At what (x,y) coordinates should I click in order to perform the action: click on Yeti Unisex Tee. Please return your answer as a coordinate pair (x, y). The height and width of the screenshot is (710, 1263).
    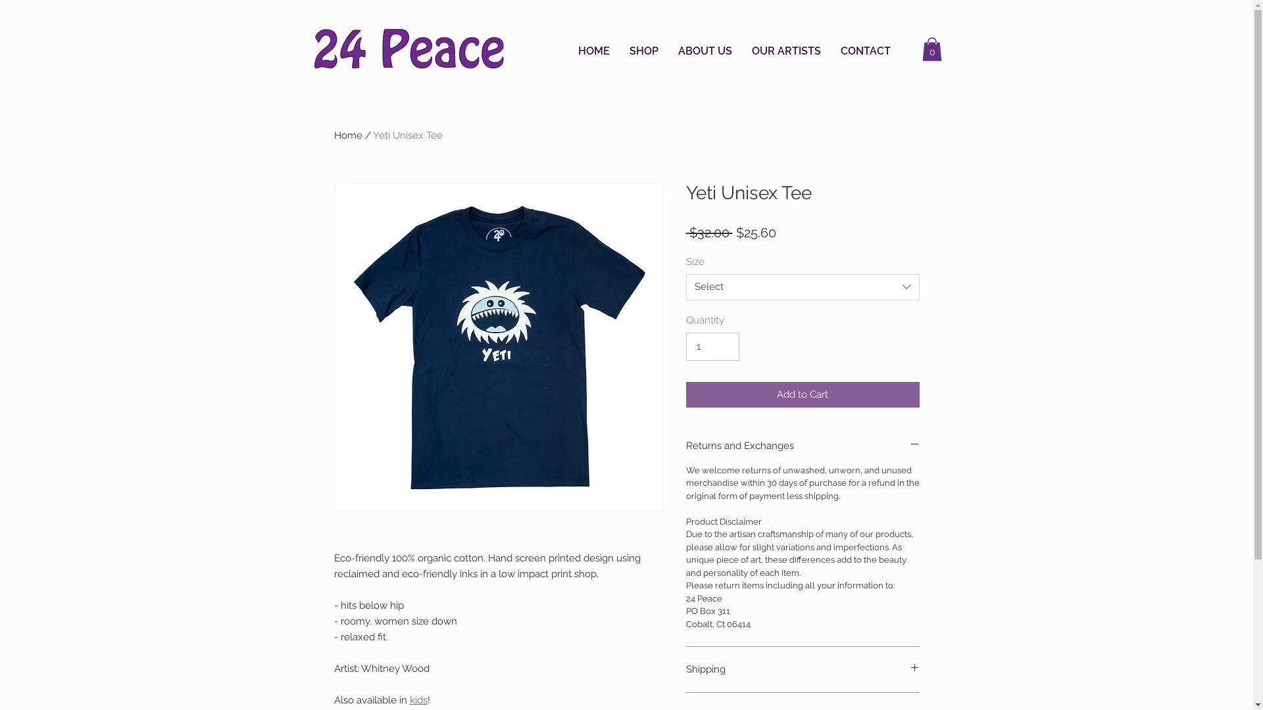
    Looking at the image, I should click on (407, 135).